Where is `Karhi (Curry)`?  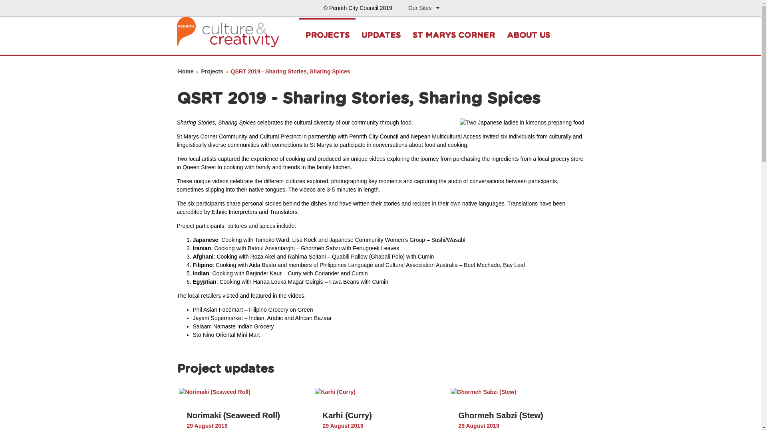 Karhi (Curry) is located at coordinates (335, 392).